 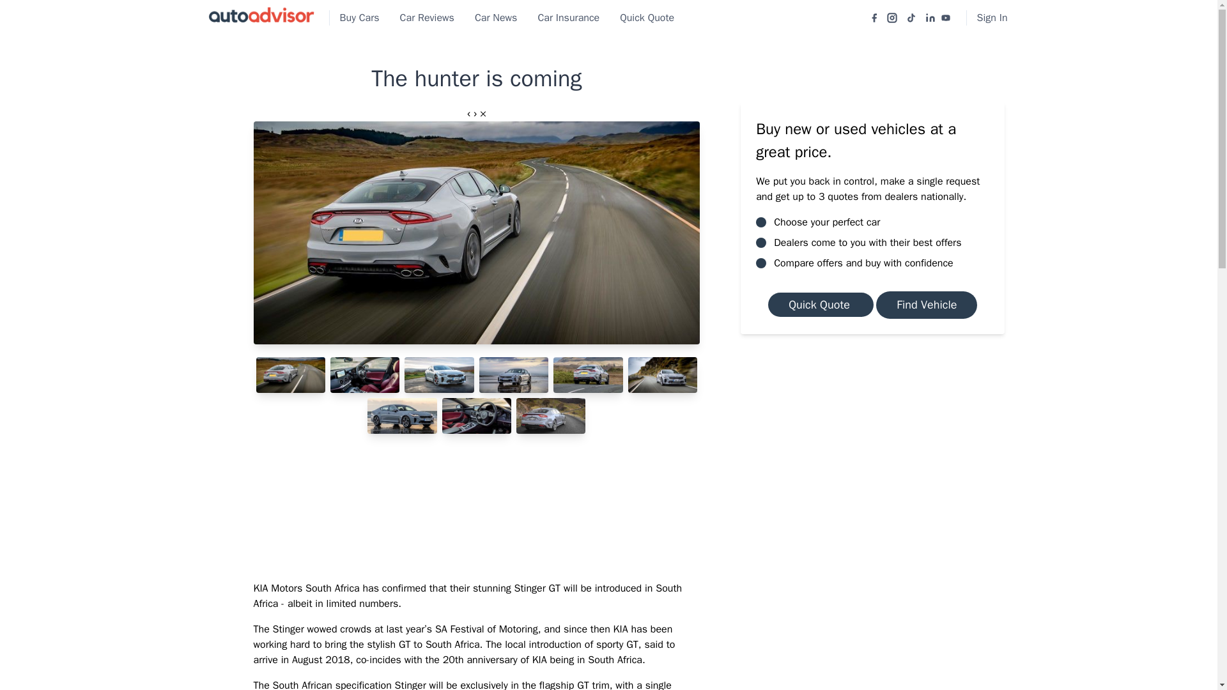 I want to click on Buy Cars, so click(x=360, y=18).